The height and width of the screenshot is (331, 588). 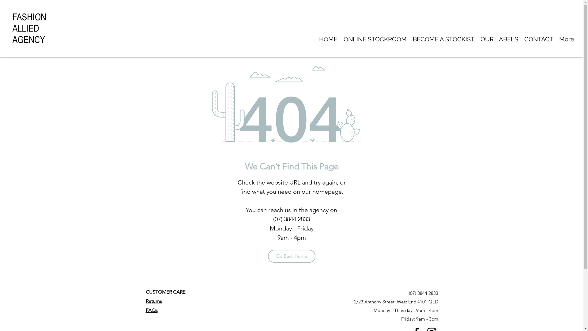 I want to click on FAQs, so click(x=152, y=310).